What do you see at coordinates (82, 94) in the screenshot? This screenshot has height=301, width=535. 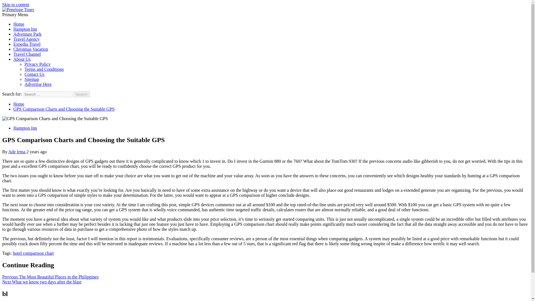 I see `Search` at bounding box center [82, 94].